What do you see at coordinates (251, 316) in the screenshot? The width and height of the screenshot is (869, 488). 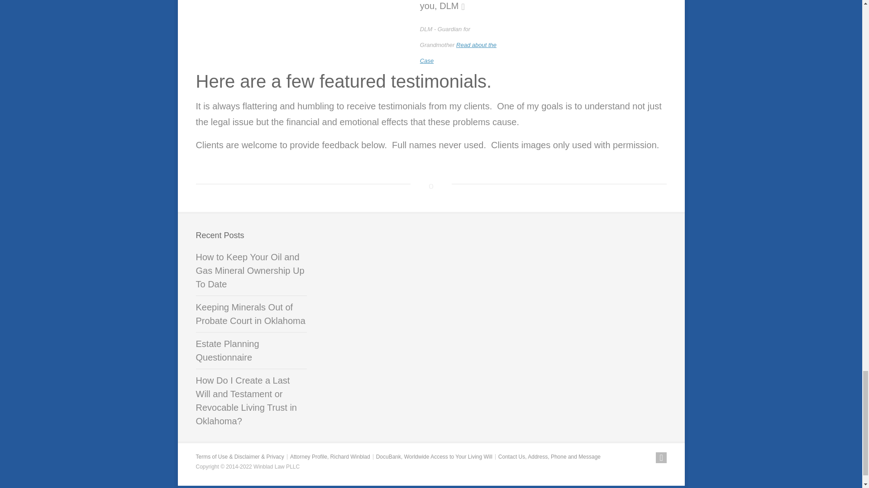 I see `Keeping Minerals Out of Probate Court in Oklahoma` at bounding box center [251, 316].